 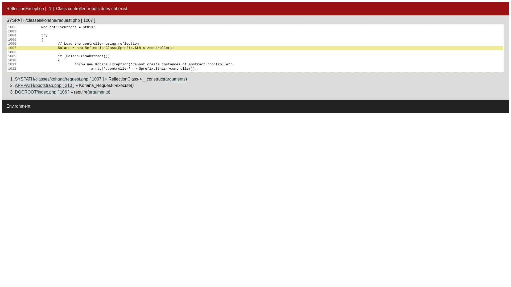 I want to click on arguments, so click(x=99, y=92).